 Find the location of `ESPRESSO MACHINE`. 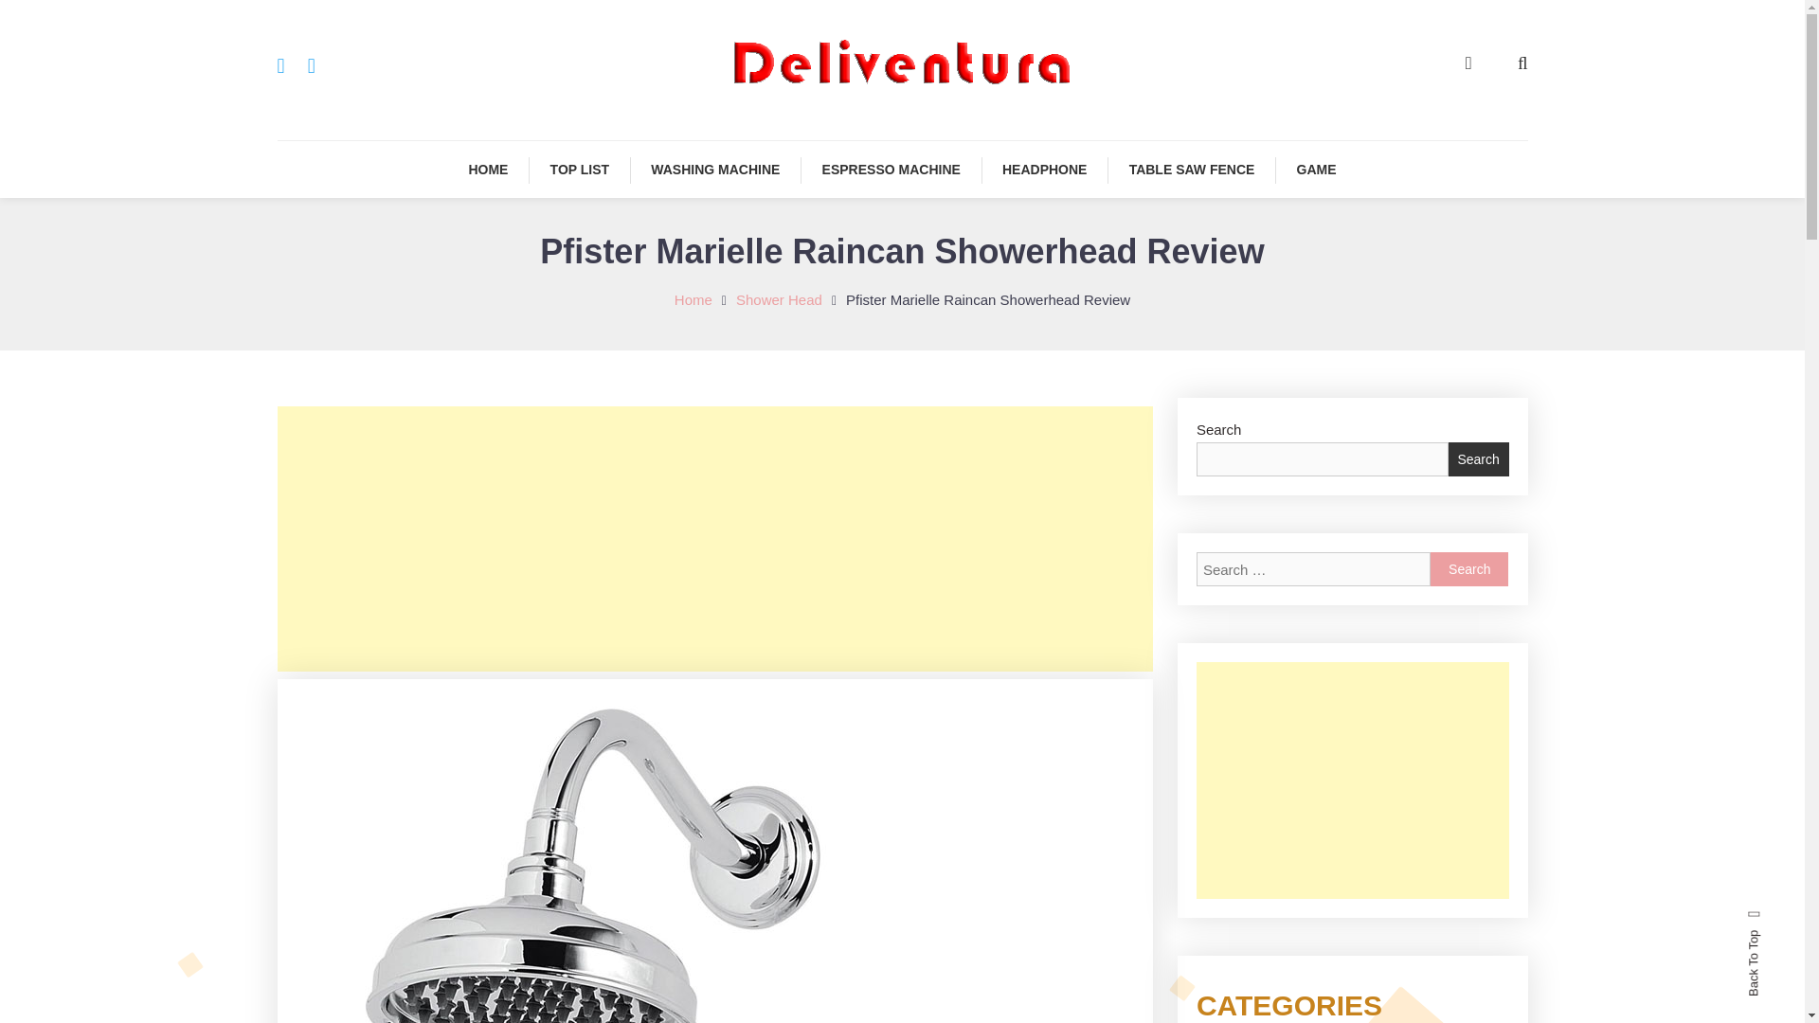

ESPRESSO MACHINE is located at coordinates (891, 170).